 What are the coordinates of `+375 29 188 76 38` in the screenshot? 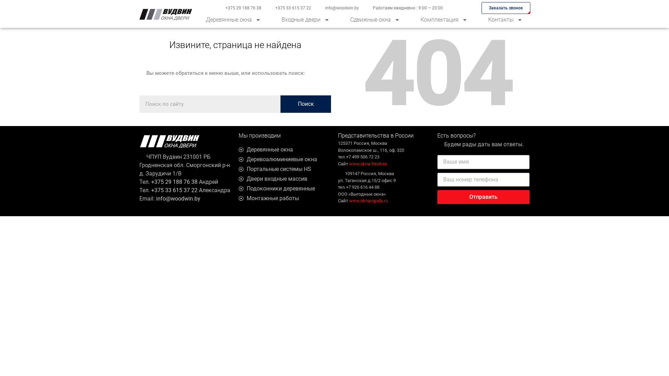 It's located at (243, 8).